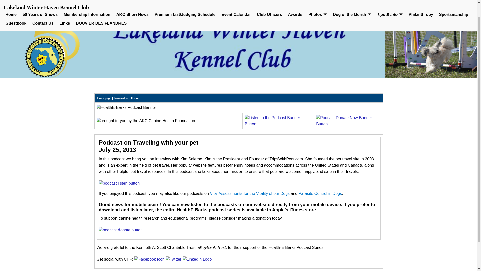 This screenshot has width=481, height=271. What do you see at coordinates (250, 193) in the screenshot?
I see `Vital Assessments for the Vitality of our Dogs` at bounding box center [250, 193].